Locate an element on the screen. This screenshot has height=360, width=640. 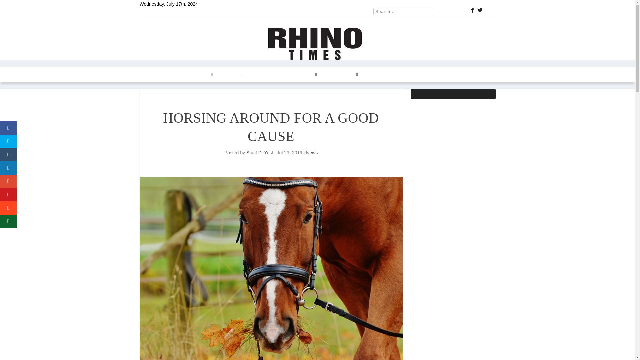
OBITUARIES is located at coordinates (411, 75).